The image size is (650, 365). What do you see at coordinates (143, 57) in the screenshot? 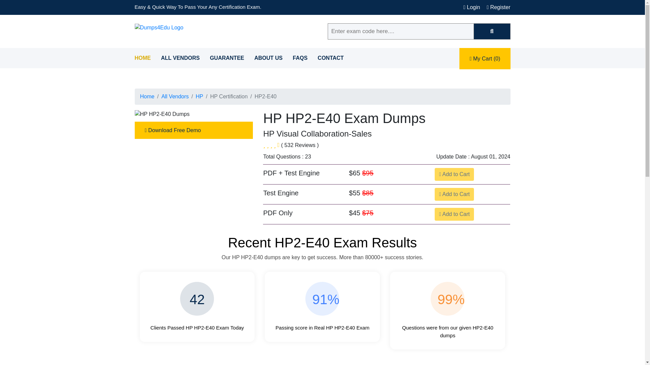
I see `HOME` at bounding box center [143, 57].